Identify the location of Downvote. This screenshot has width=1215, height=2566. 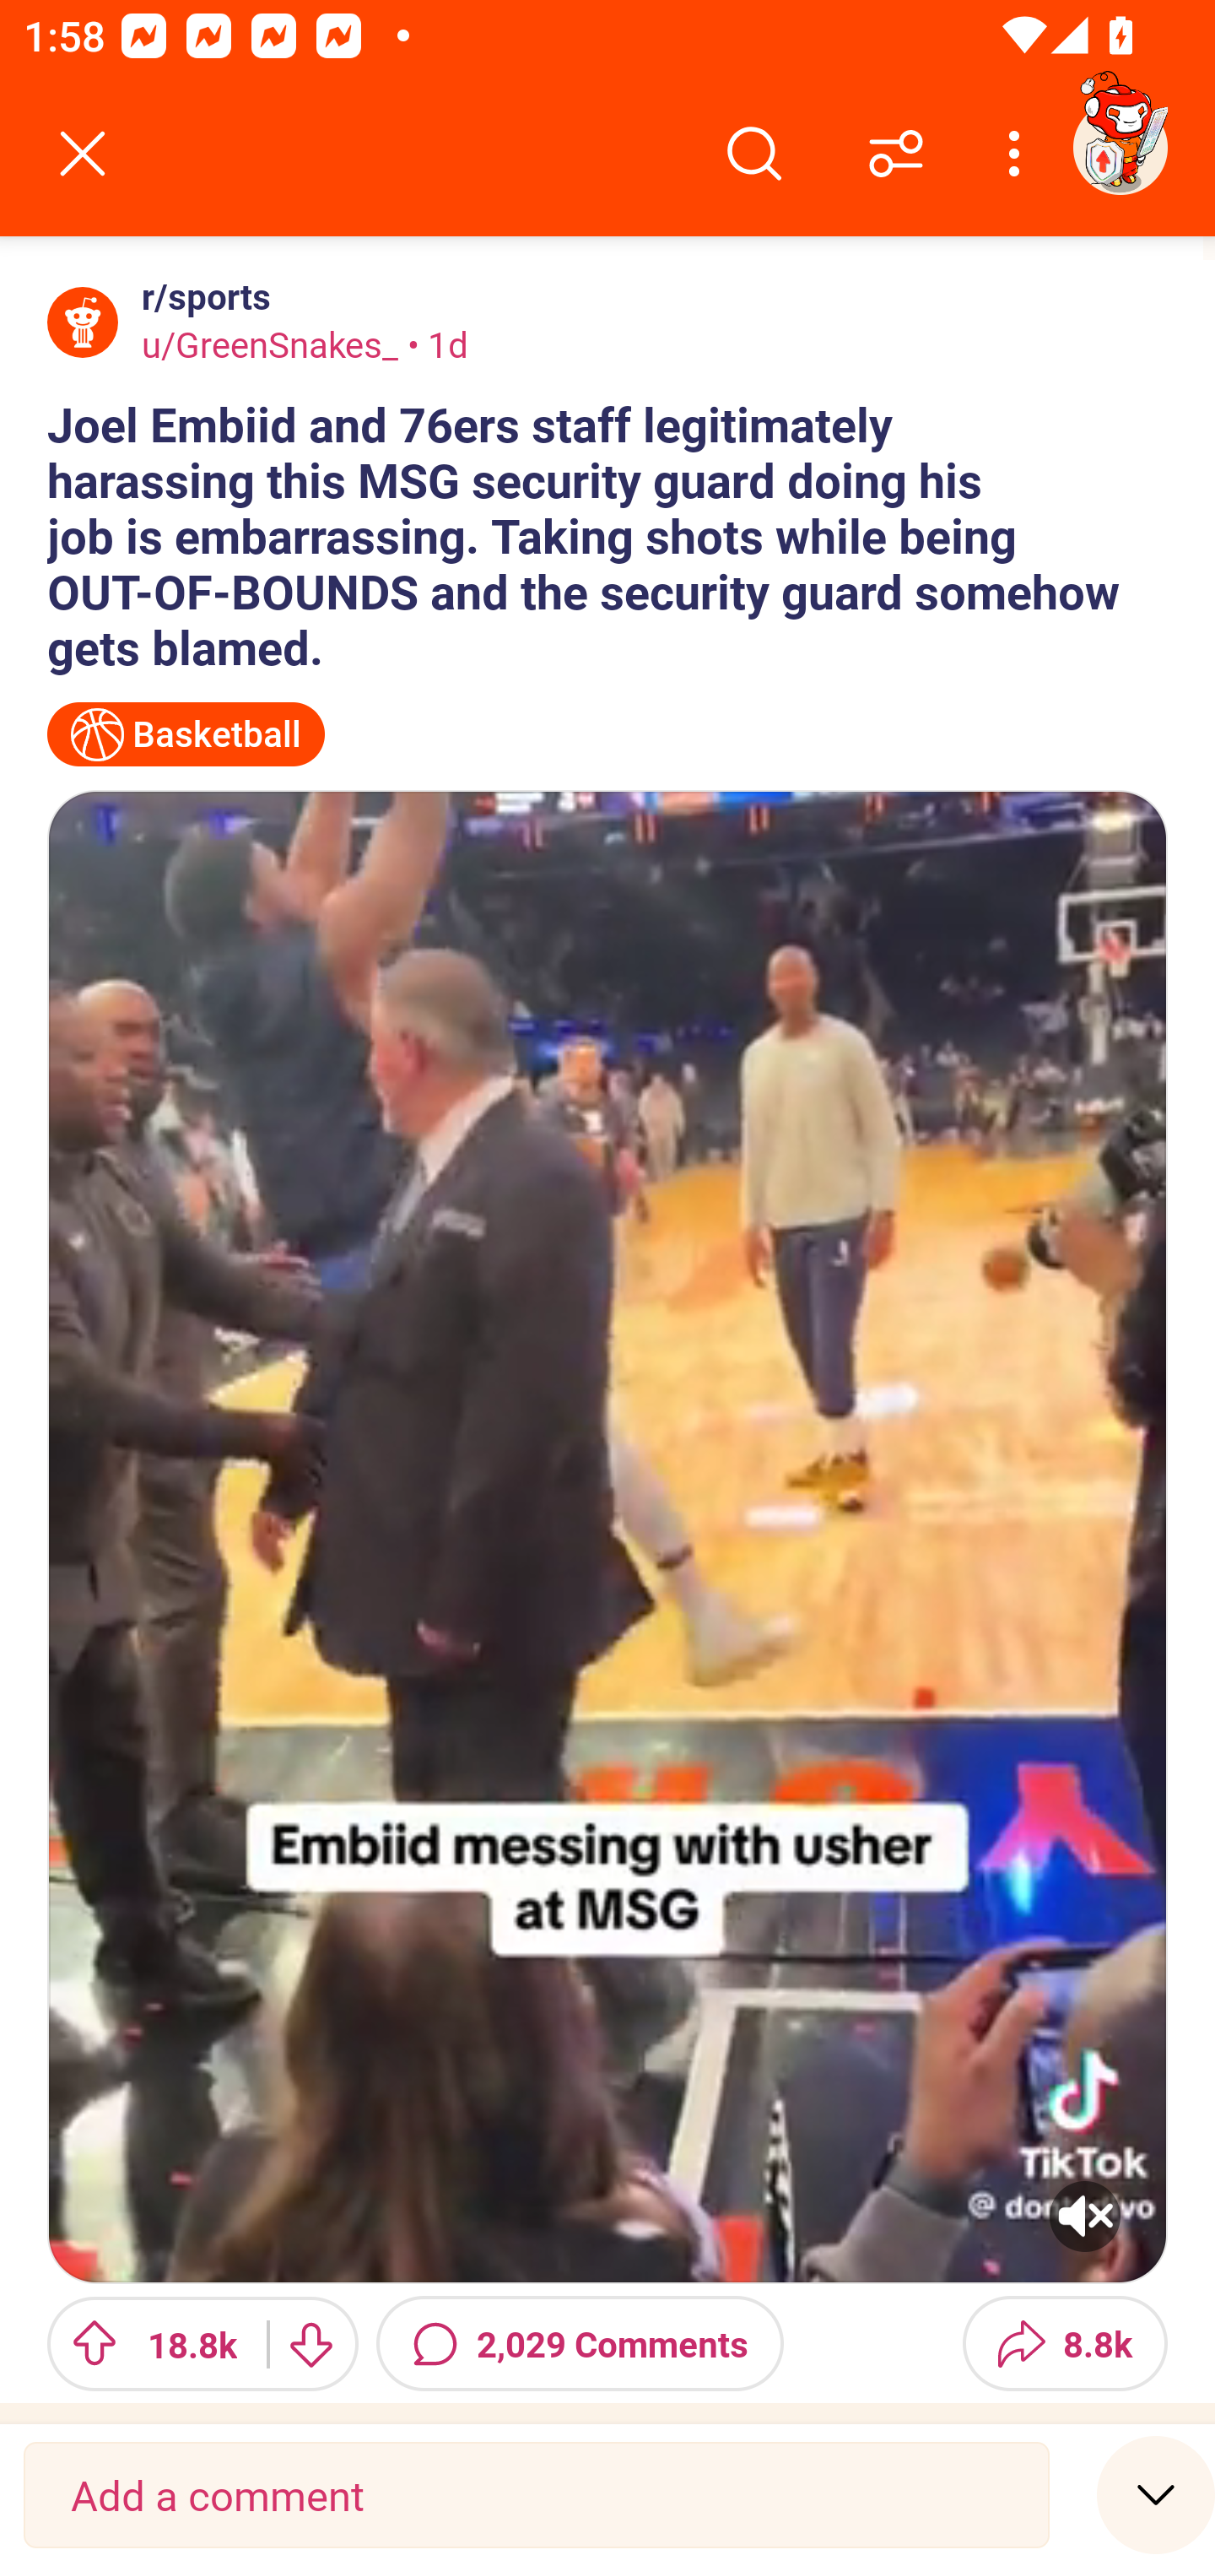
(310, 2343).